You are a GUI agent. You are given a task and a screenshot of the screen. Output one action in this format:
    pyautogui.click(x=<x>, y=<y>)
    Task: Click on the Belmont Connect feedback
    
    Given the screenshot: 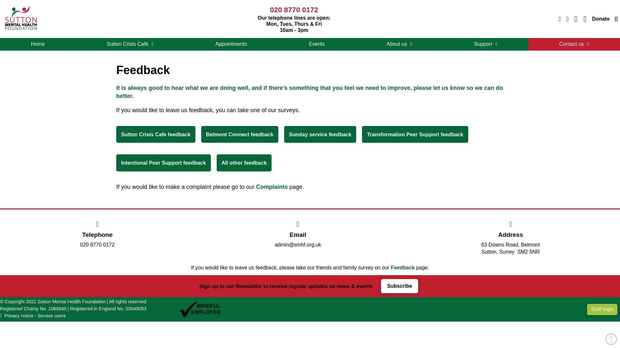 What is the action you would take?
    pyautogui.click(x=240, y=134)
    